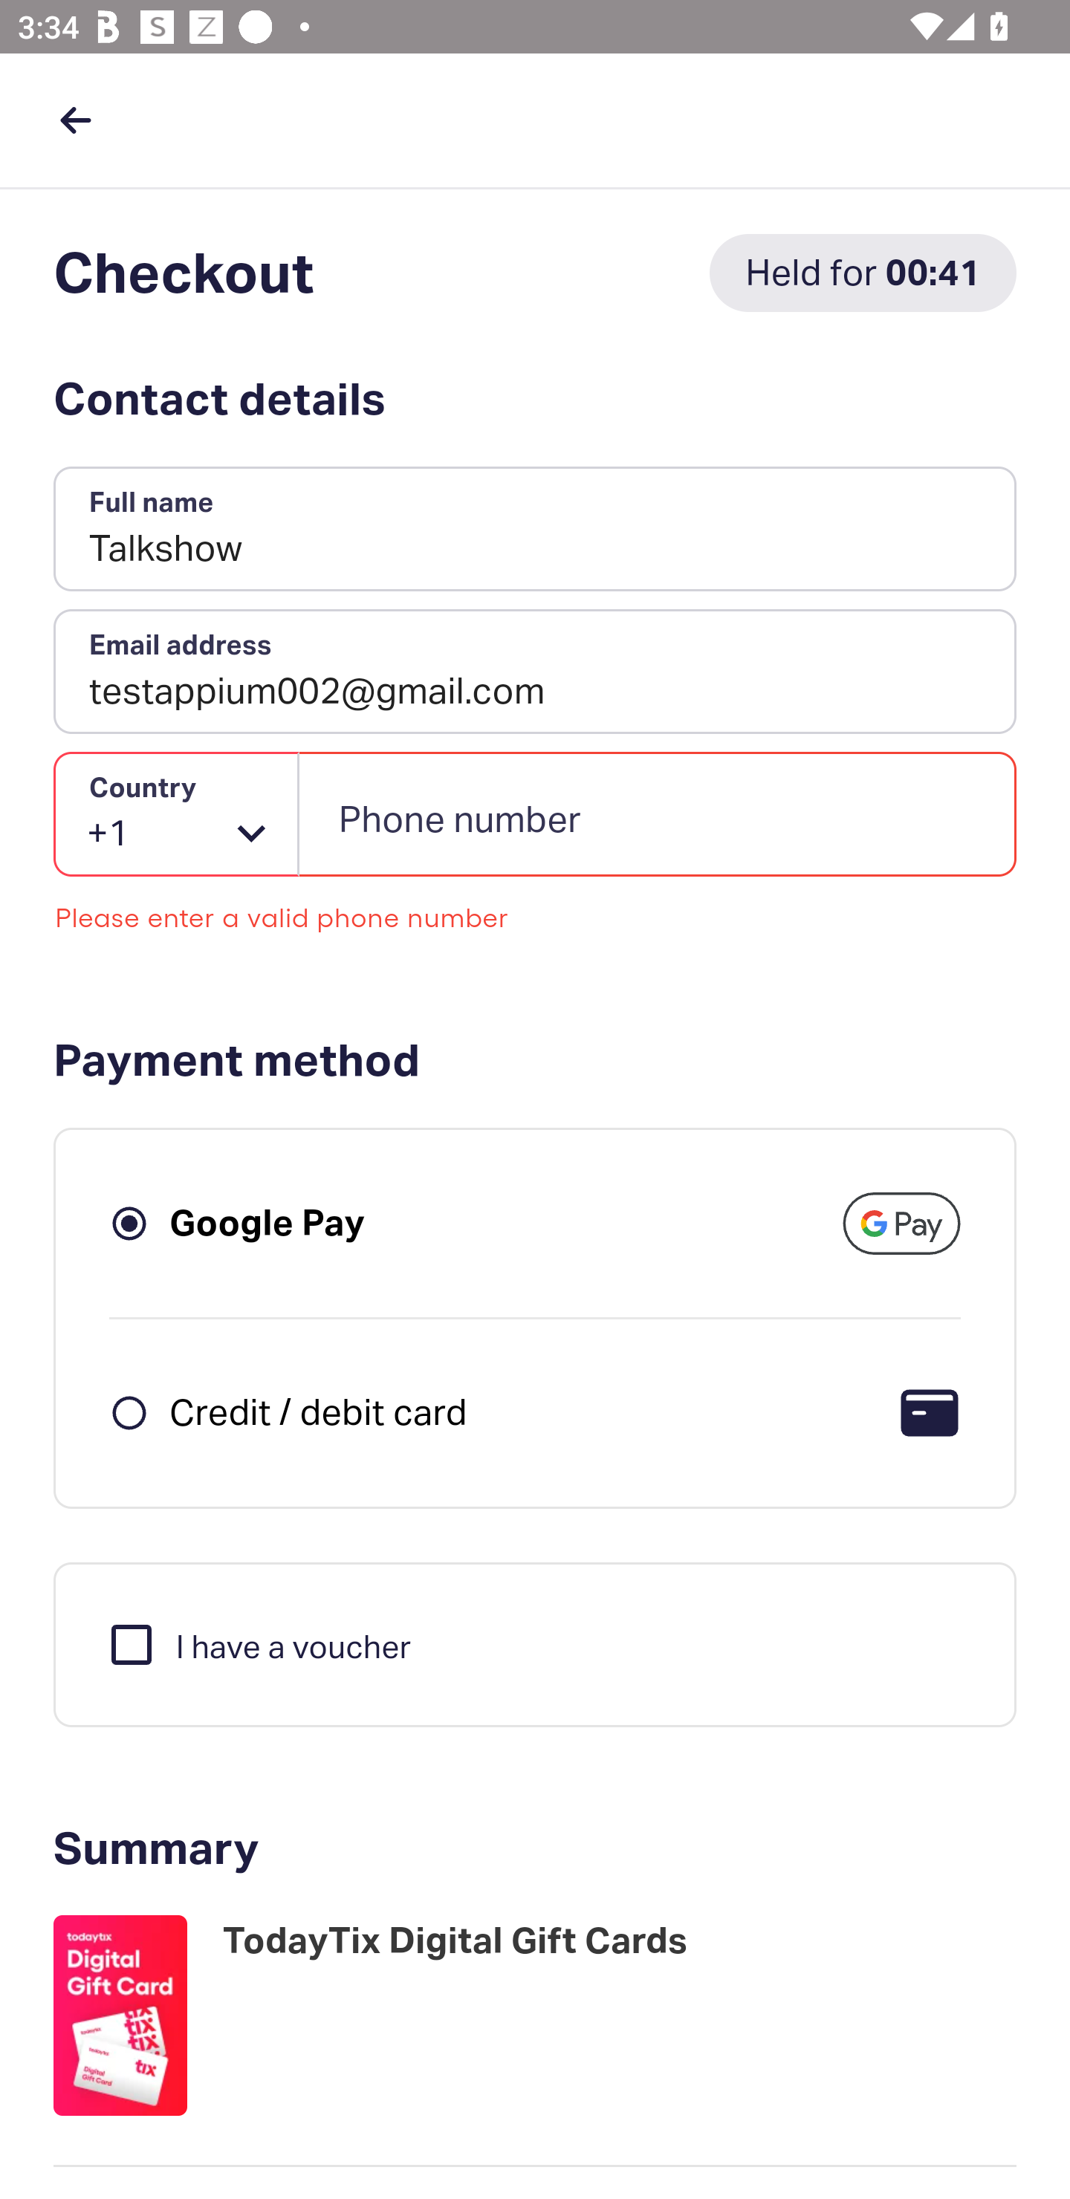  What do you see at coordinates (75, 120) in the screenshot?
I see `back button` at bounding box center [75, 120].